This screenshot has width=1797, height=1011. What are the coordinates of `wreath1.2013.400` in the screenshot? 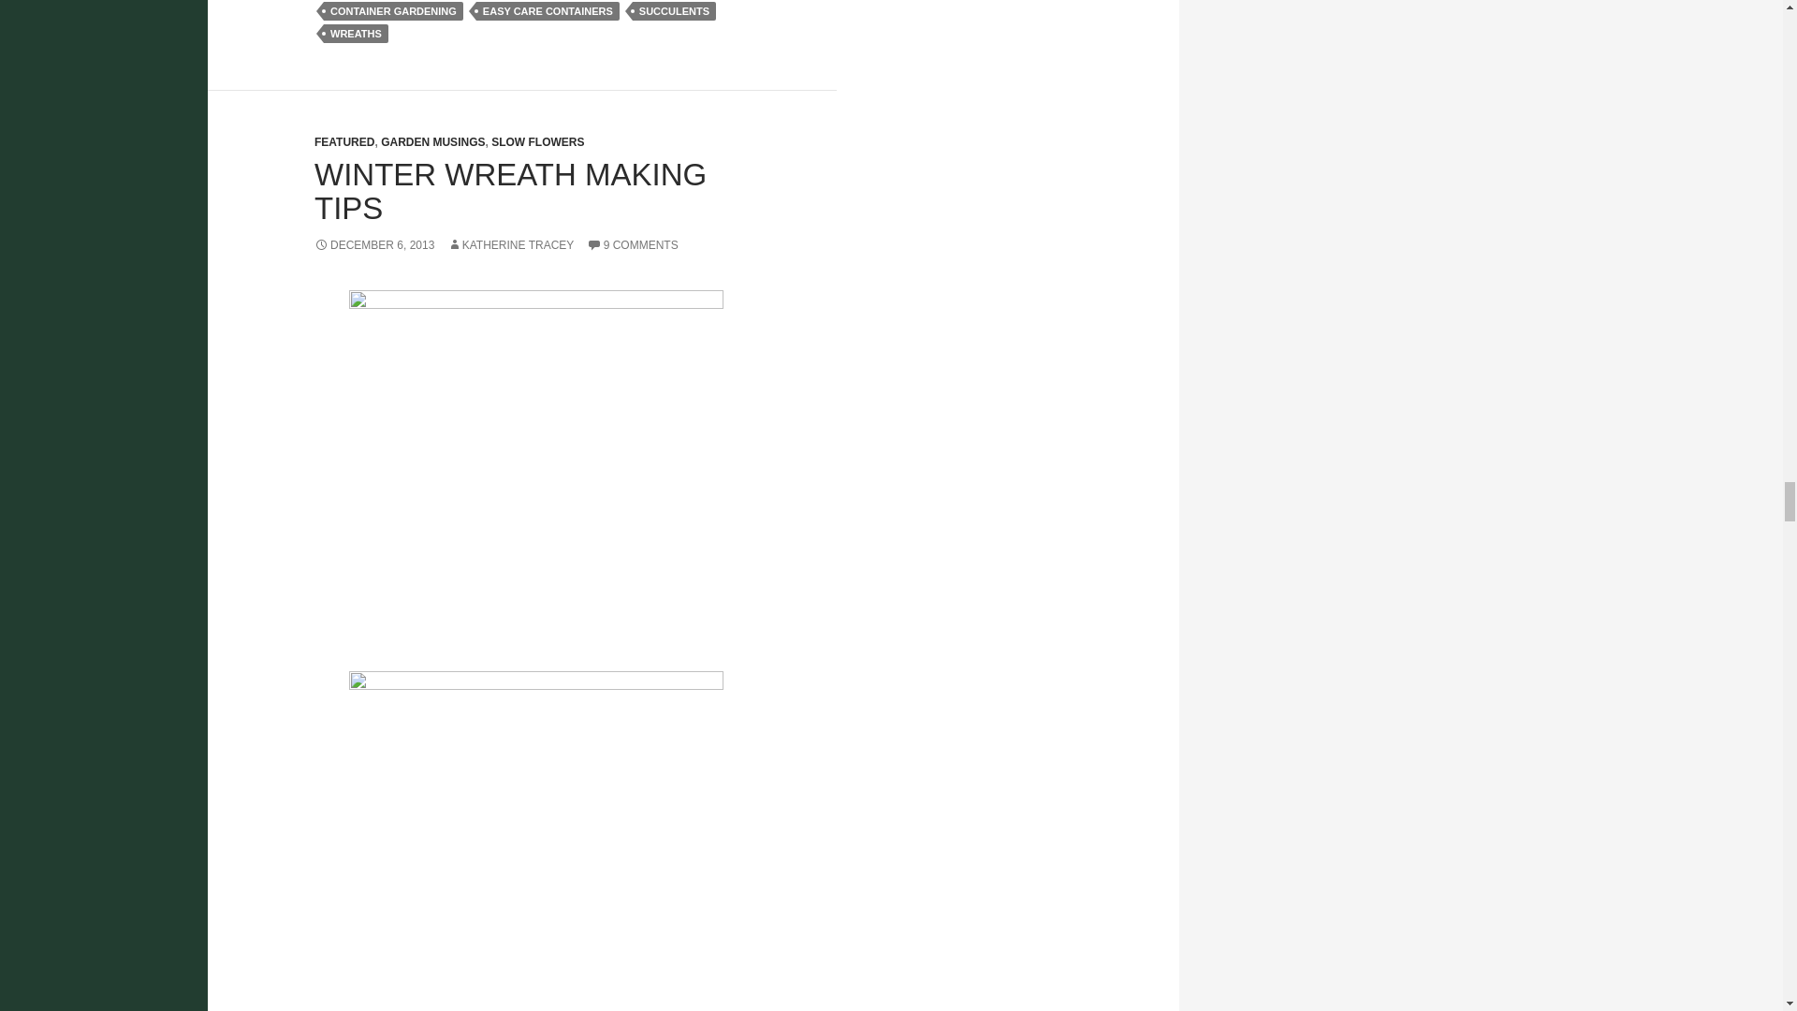 It's located at (535, 476).